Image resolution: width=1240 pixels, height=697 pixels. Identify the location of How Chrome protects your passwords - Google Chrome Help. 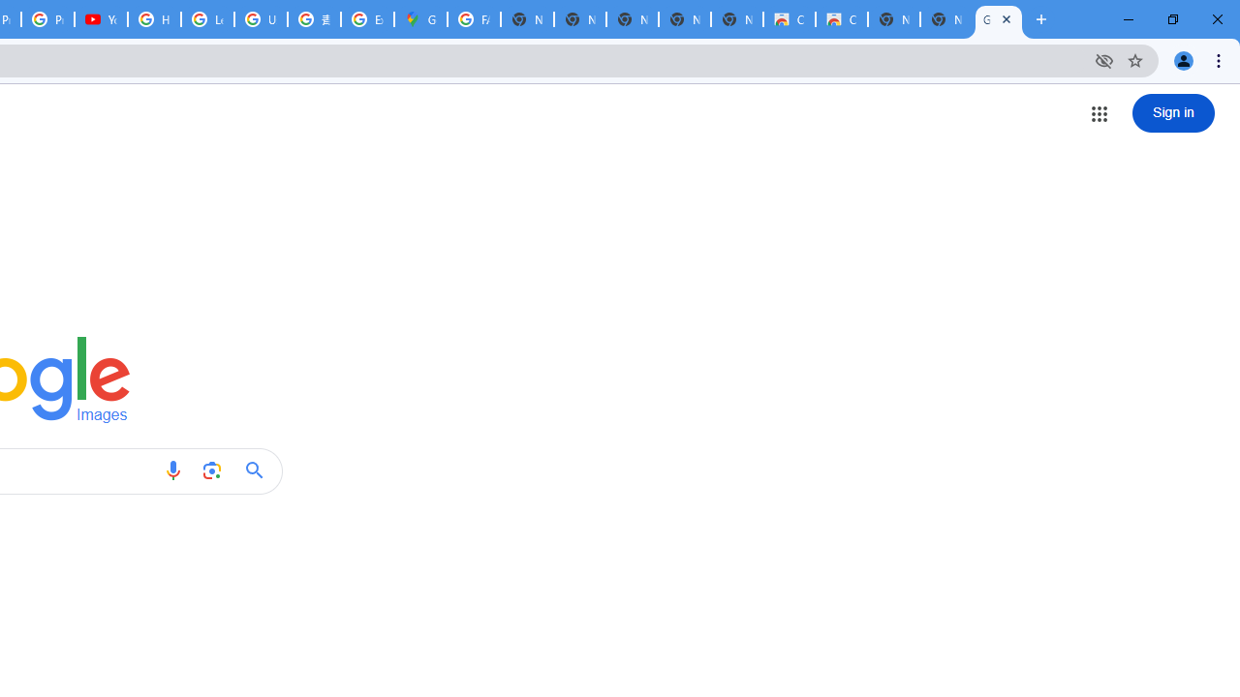
(153, 19).